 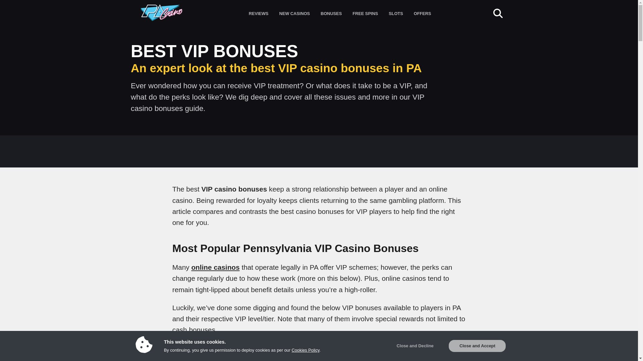 I want to click on FREE SPINS, so click(x=365, y=13).